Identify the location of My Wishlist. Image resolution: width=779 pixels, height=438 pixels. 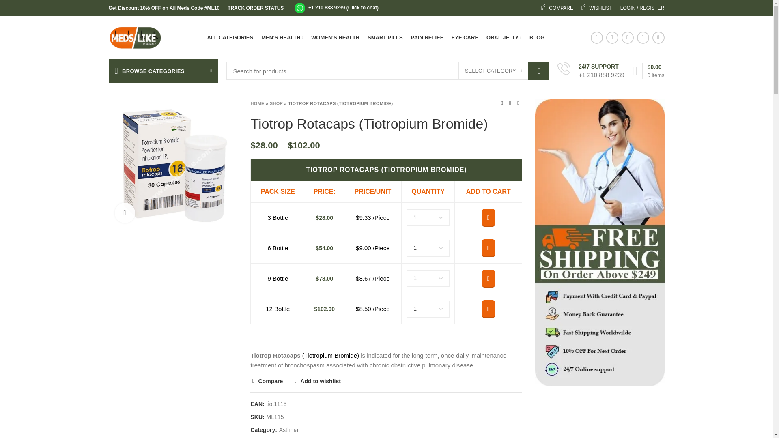
(557, 8).